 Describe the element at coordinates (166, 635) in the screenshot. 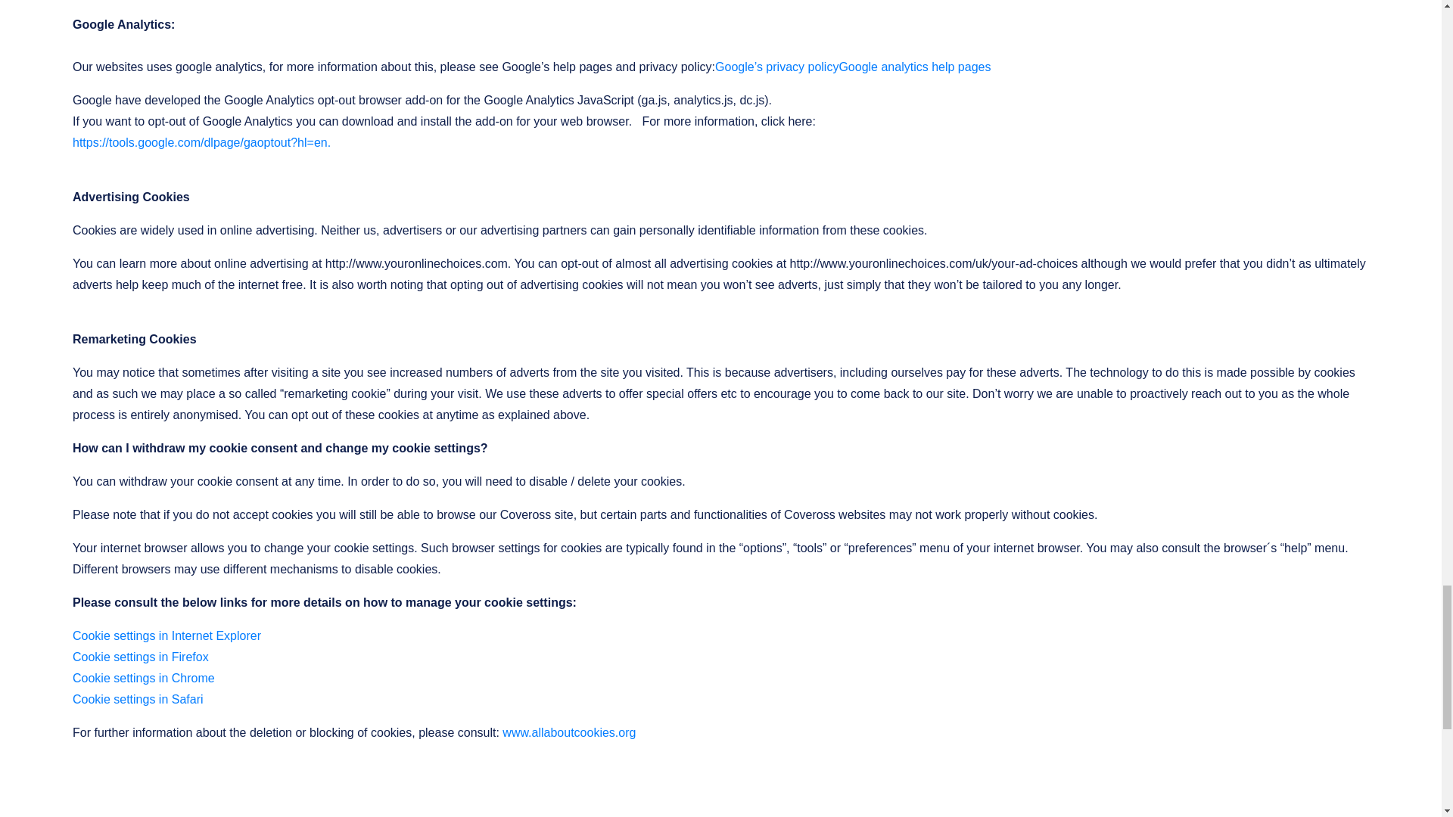

I see `Cookie settings in Internet Explorer` at that location.